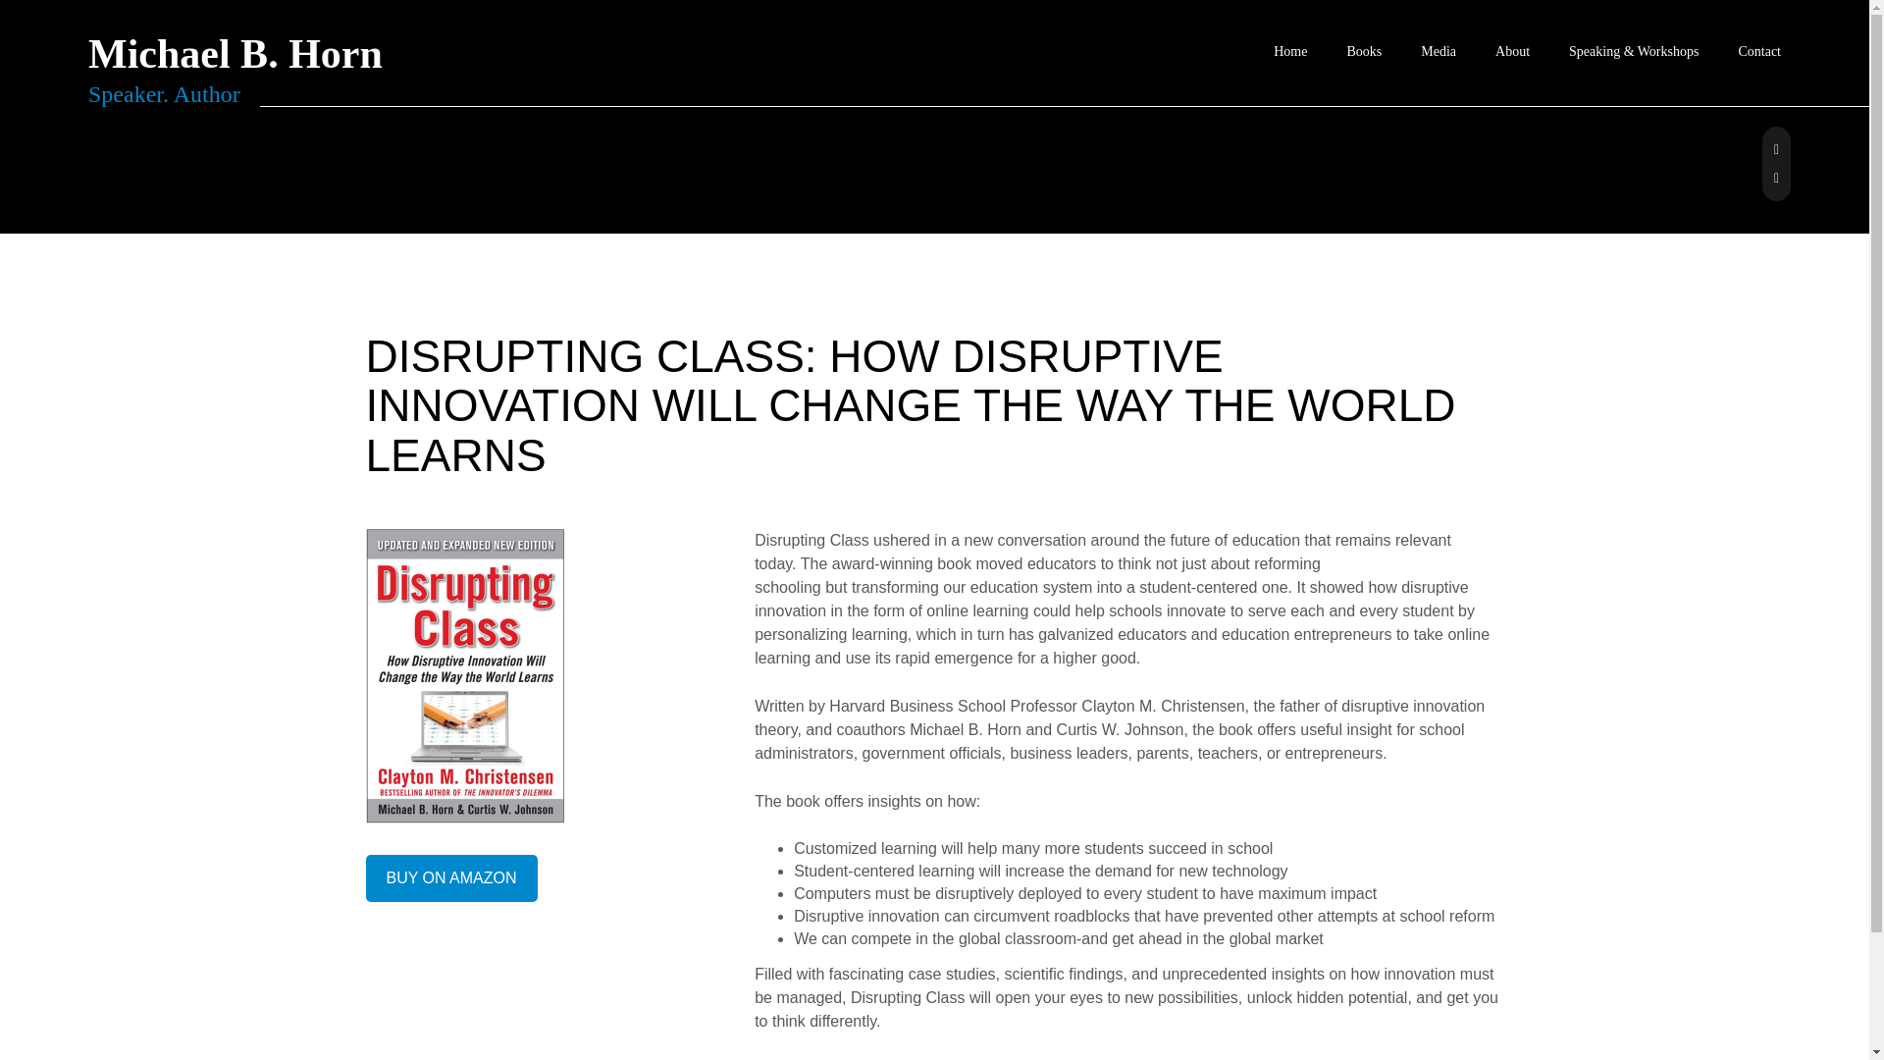  What do you see at coordinates (451, 877) in the screenshot?
I see `BUY ON AMAZON` at bounding box center [451, 877].